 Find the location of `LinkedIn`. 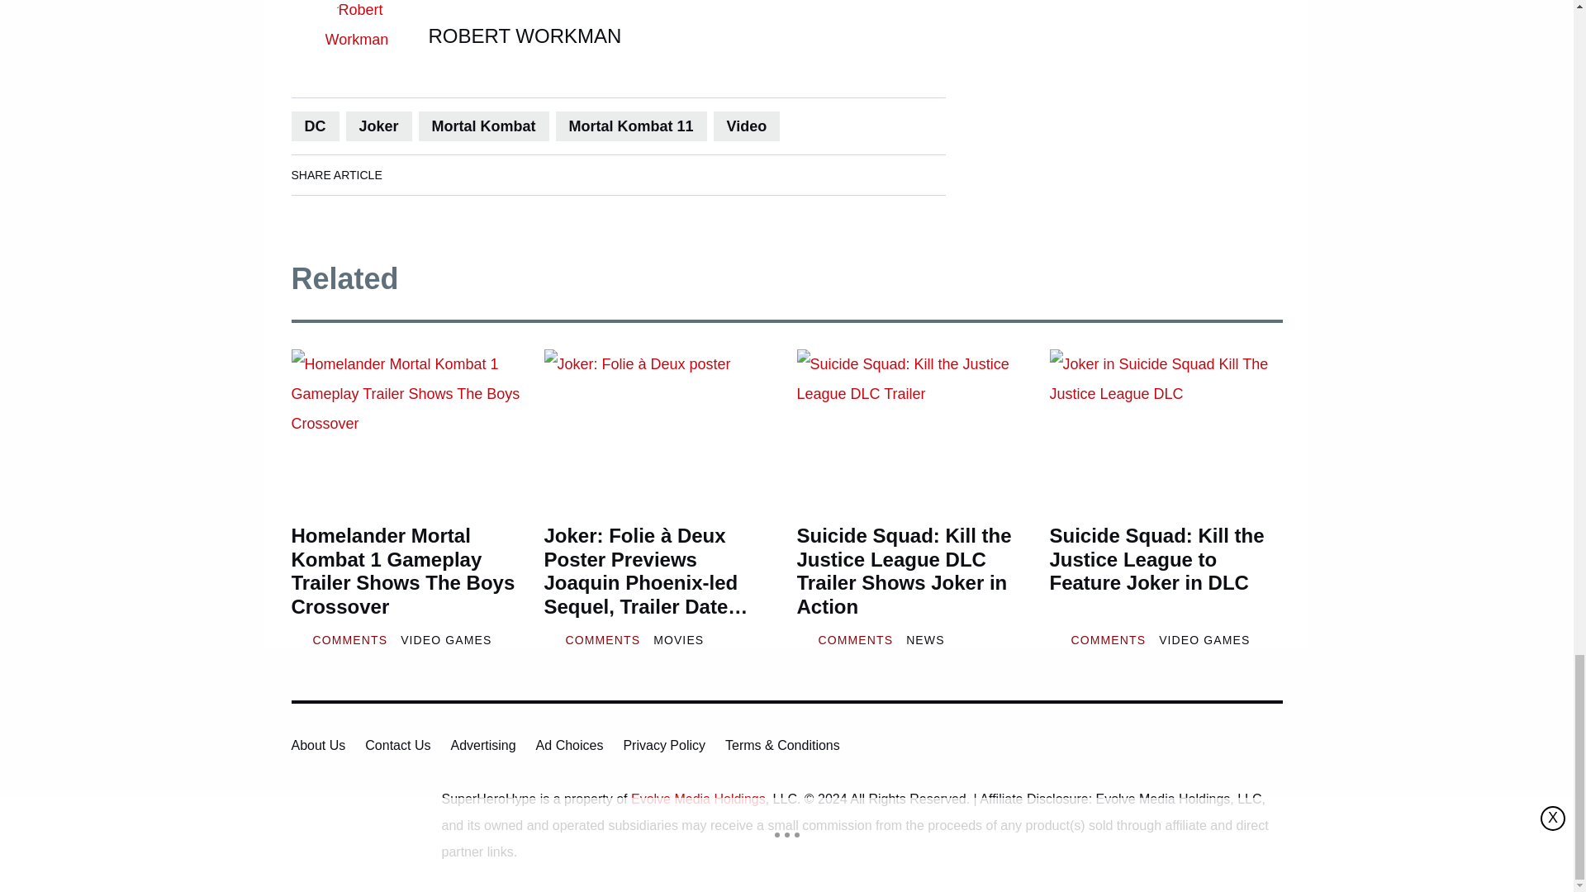

LinkedIn is located at coordinates (458, 174).